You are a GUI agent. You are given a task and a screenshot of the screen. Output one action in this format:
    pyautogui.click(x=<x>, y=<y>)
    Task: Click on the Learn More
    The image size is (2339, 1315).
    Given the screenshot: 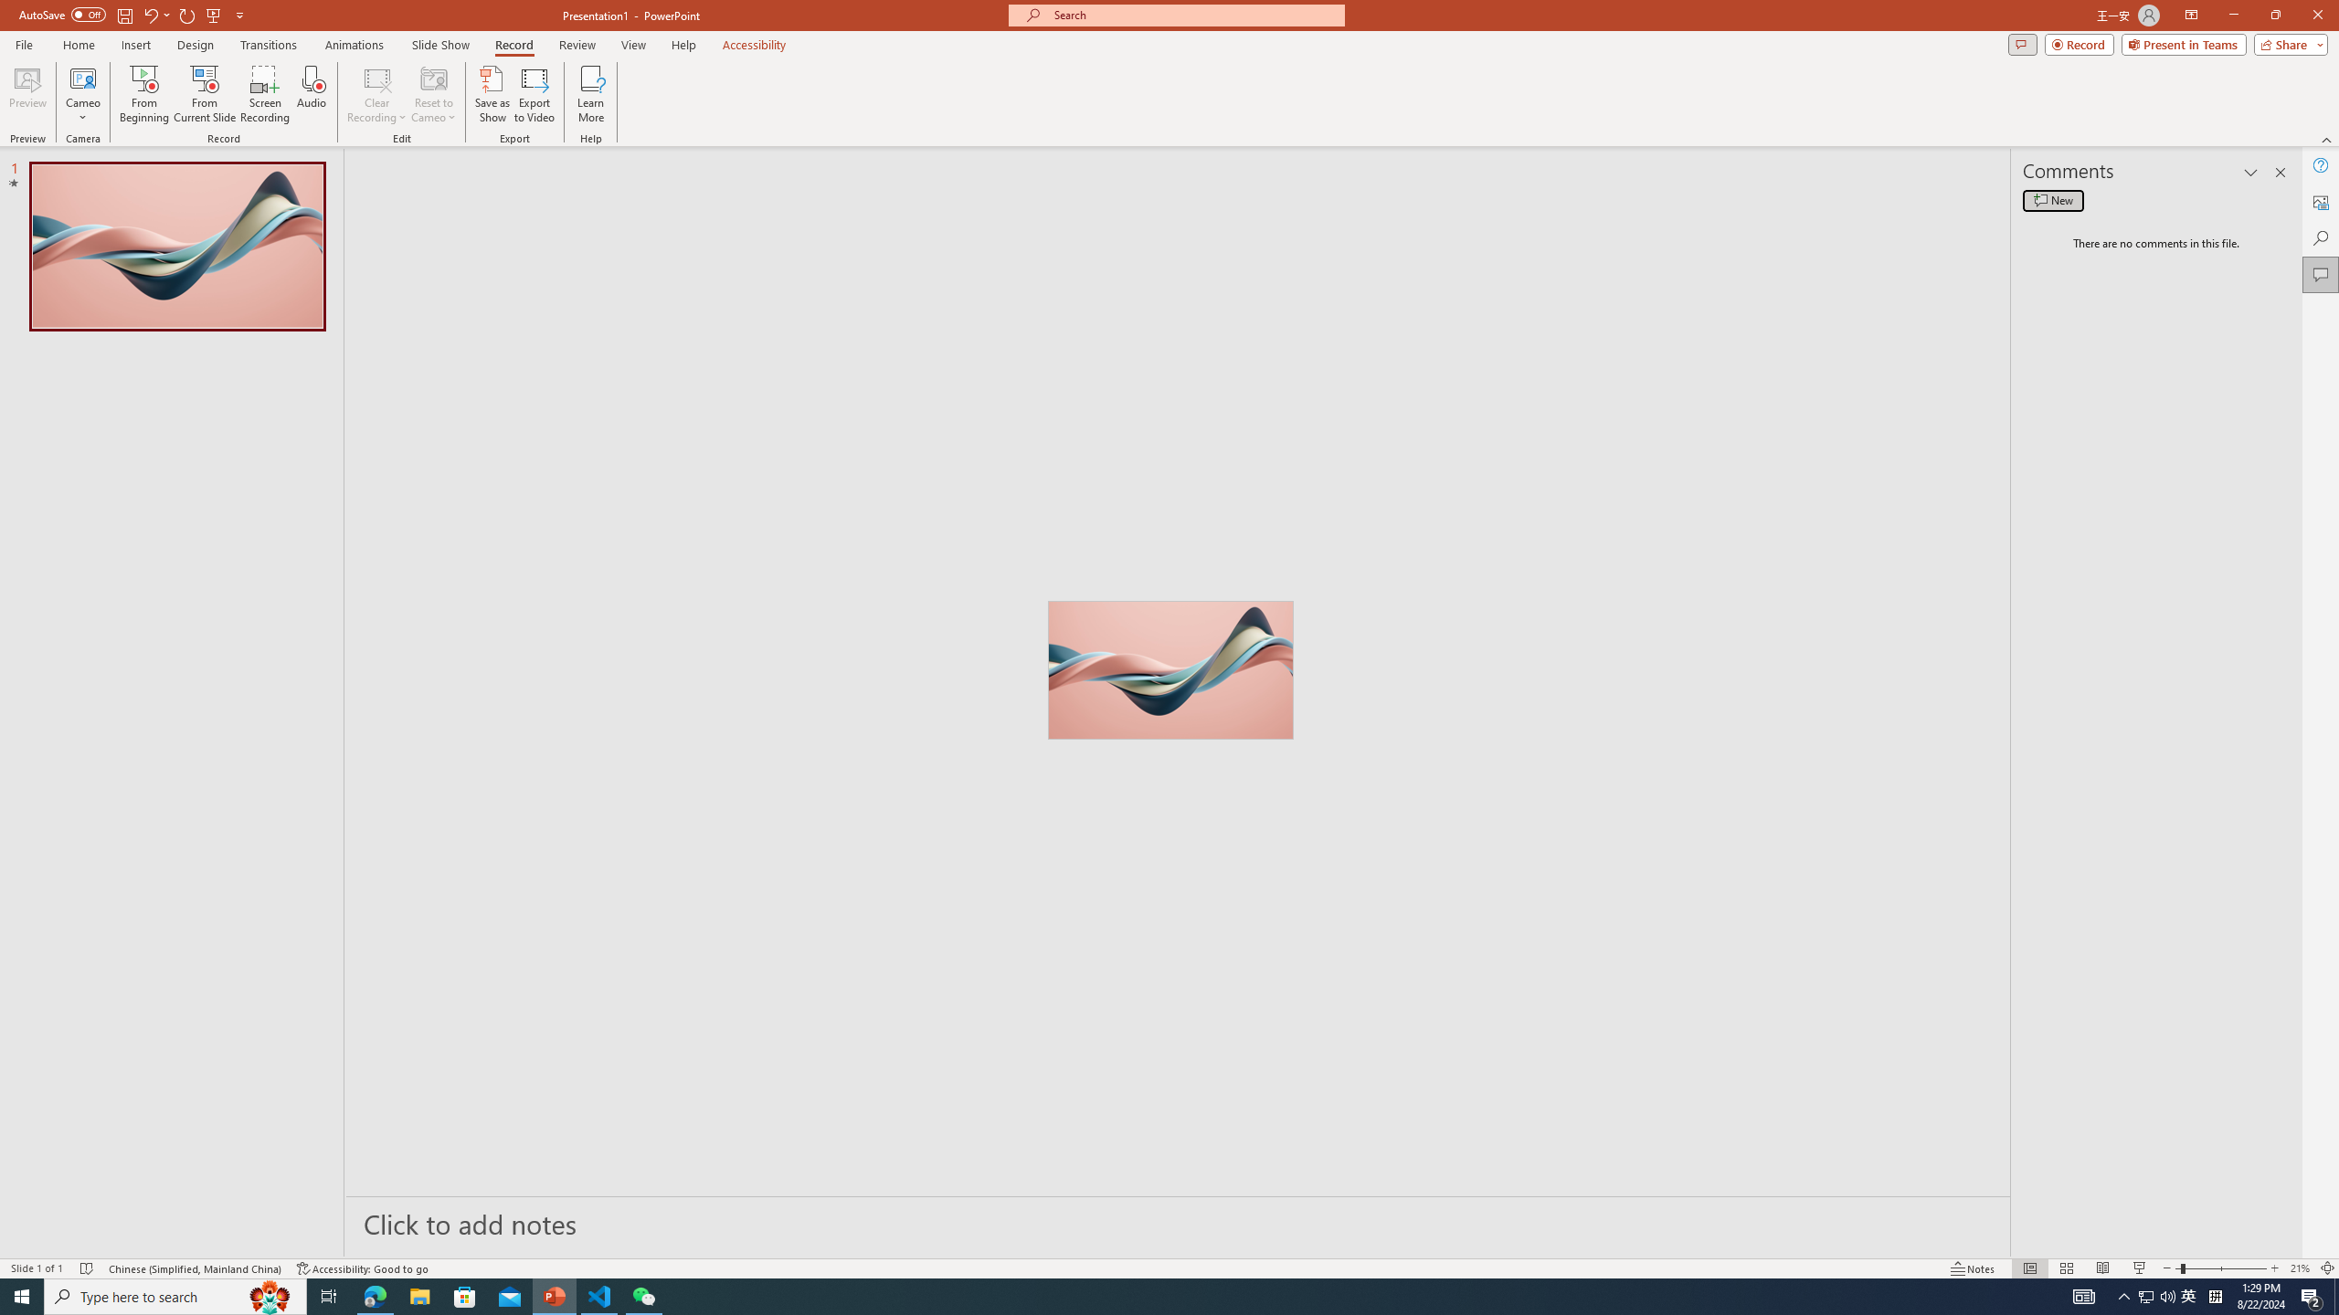 What is the action you would take?
    pyautogui.click(x=592, y=94)
    